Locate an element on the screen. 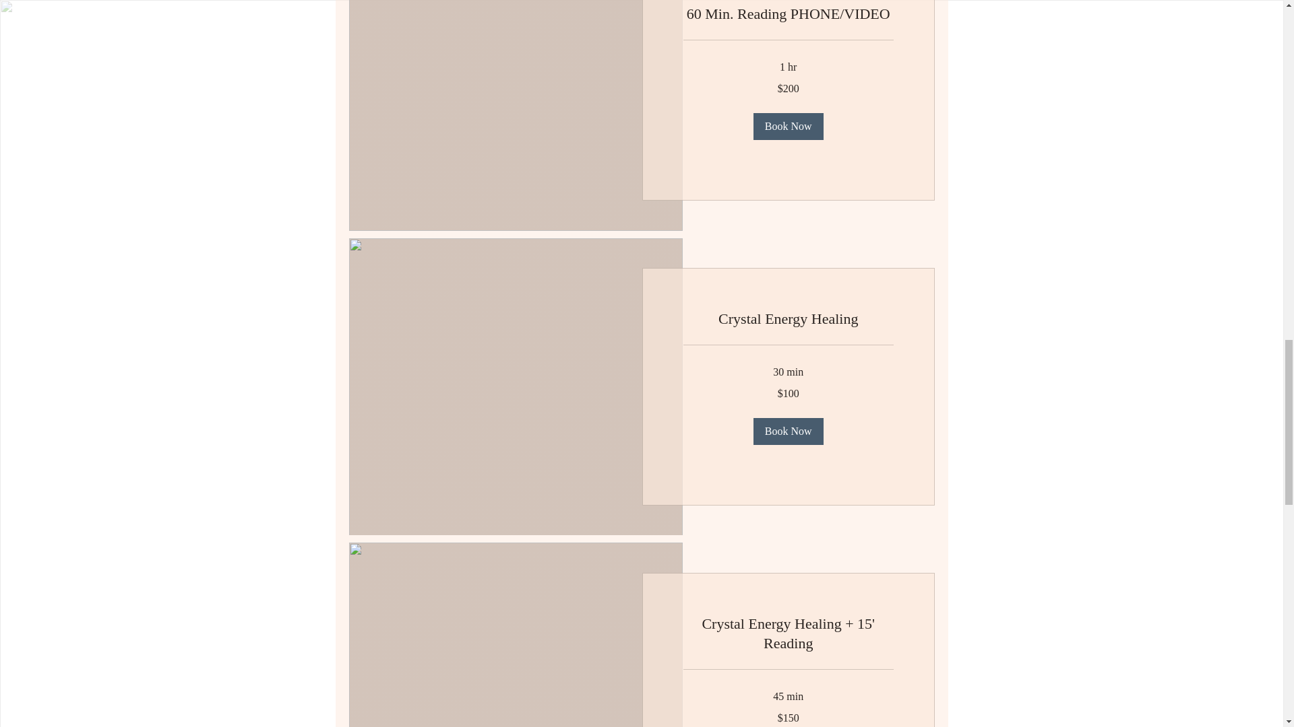 This screenshot has width=1294, height=727. Book Now is located at coordinates (788, 127).